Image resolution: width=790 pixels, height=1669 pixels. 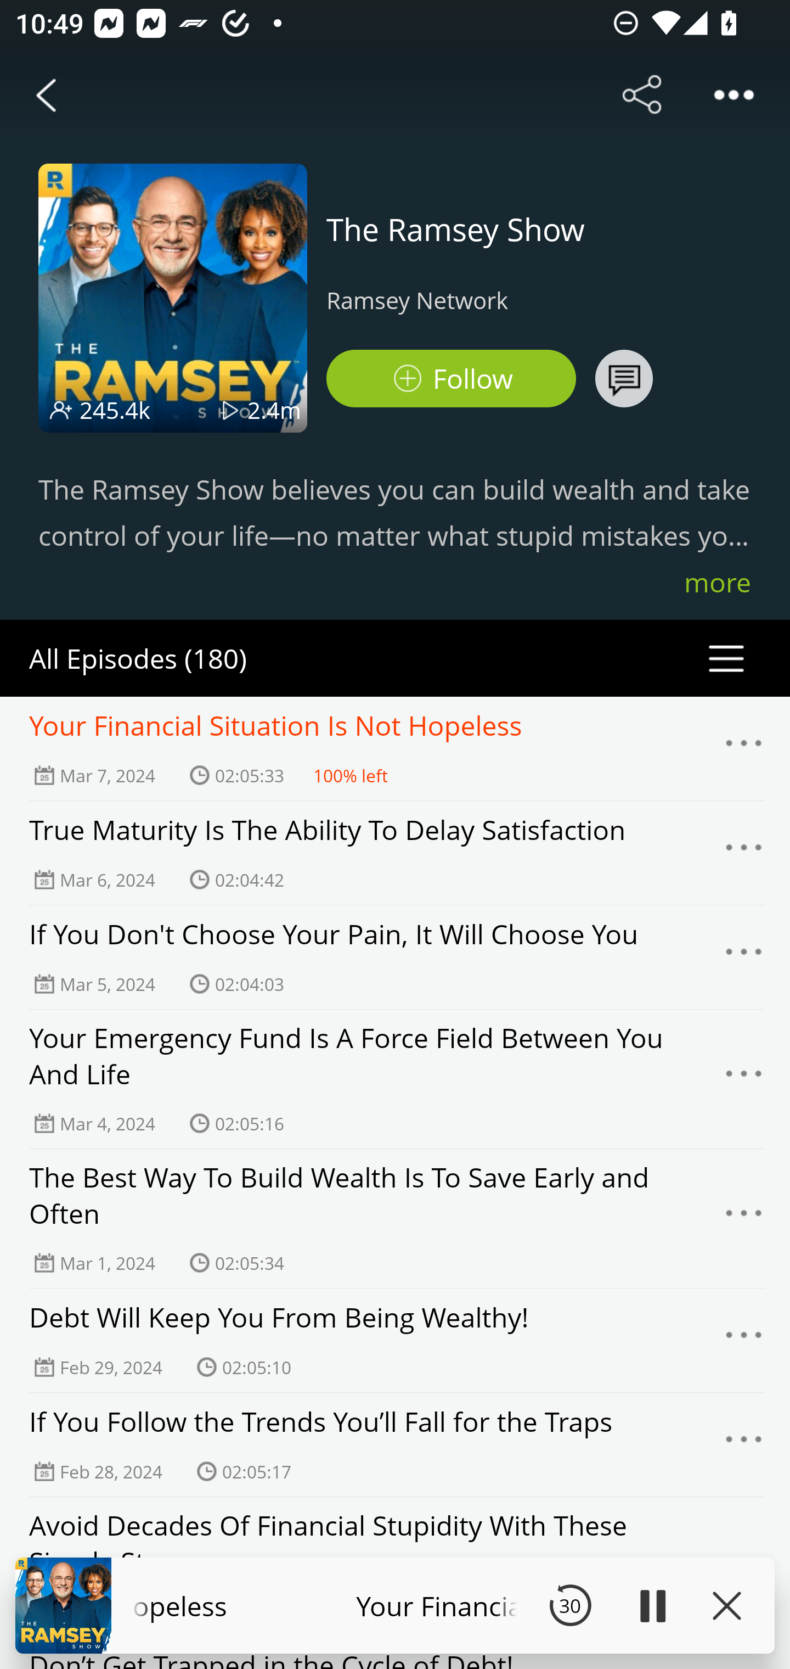 What do you see at coordinates (744, 748) in the screenshot?
I see `Menu` at bounding box center [744, 748].